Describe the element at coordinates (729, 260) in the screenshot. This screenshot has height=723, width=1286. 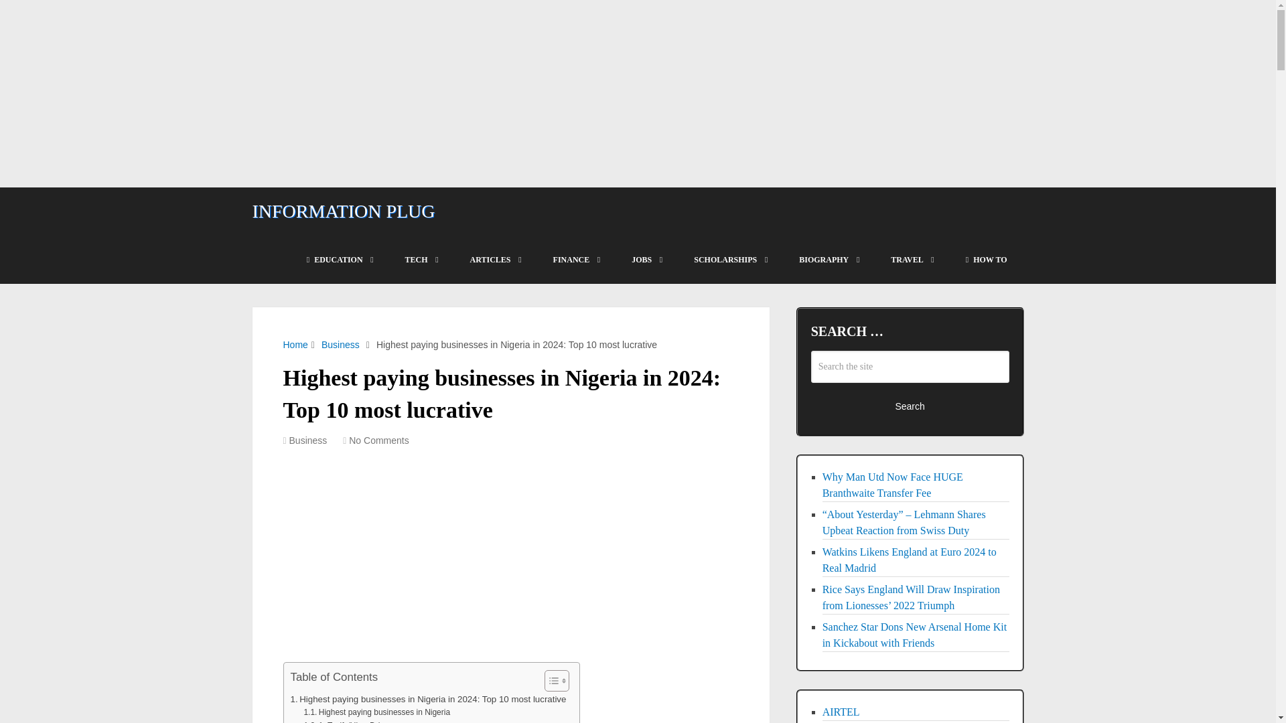
I see `SCHOLARSHIPS` at that location.